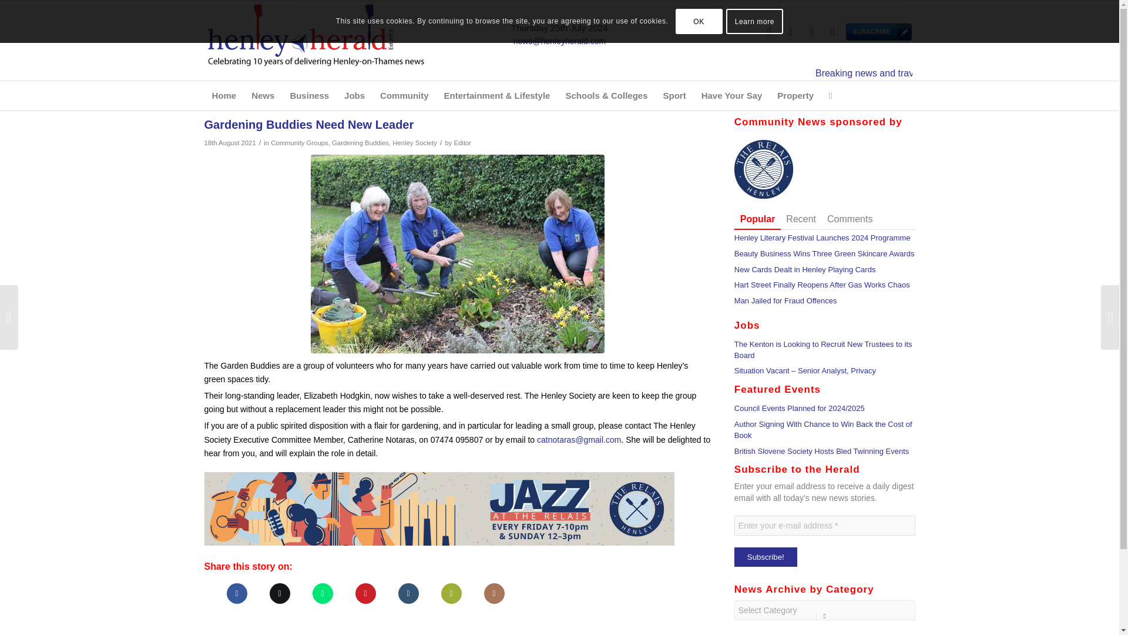  Describe the element at coordinates (854, 32) in the screenshot. I see `Subscribe` at that location.